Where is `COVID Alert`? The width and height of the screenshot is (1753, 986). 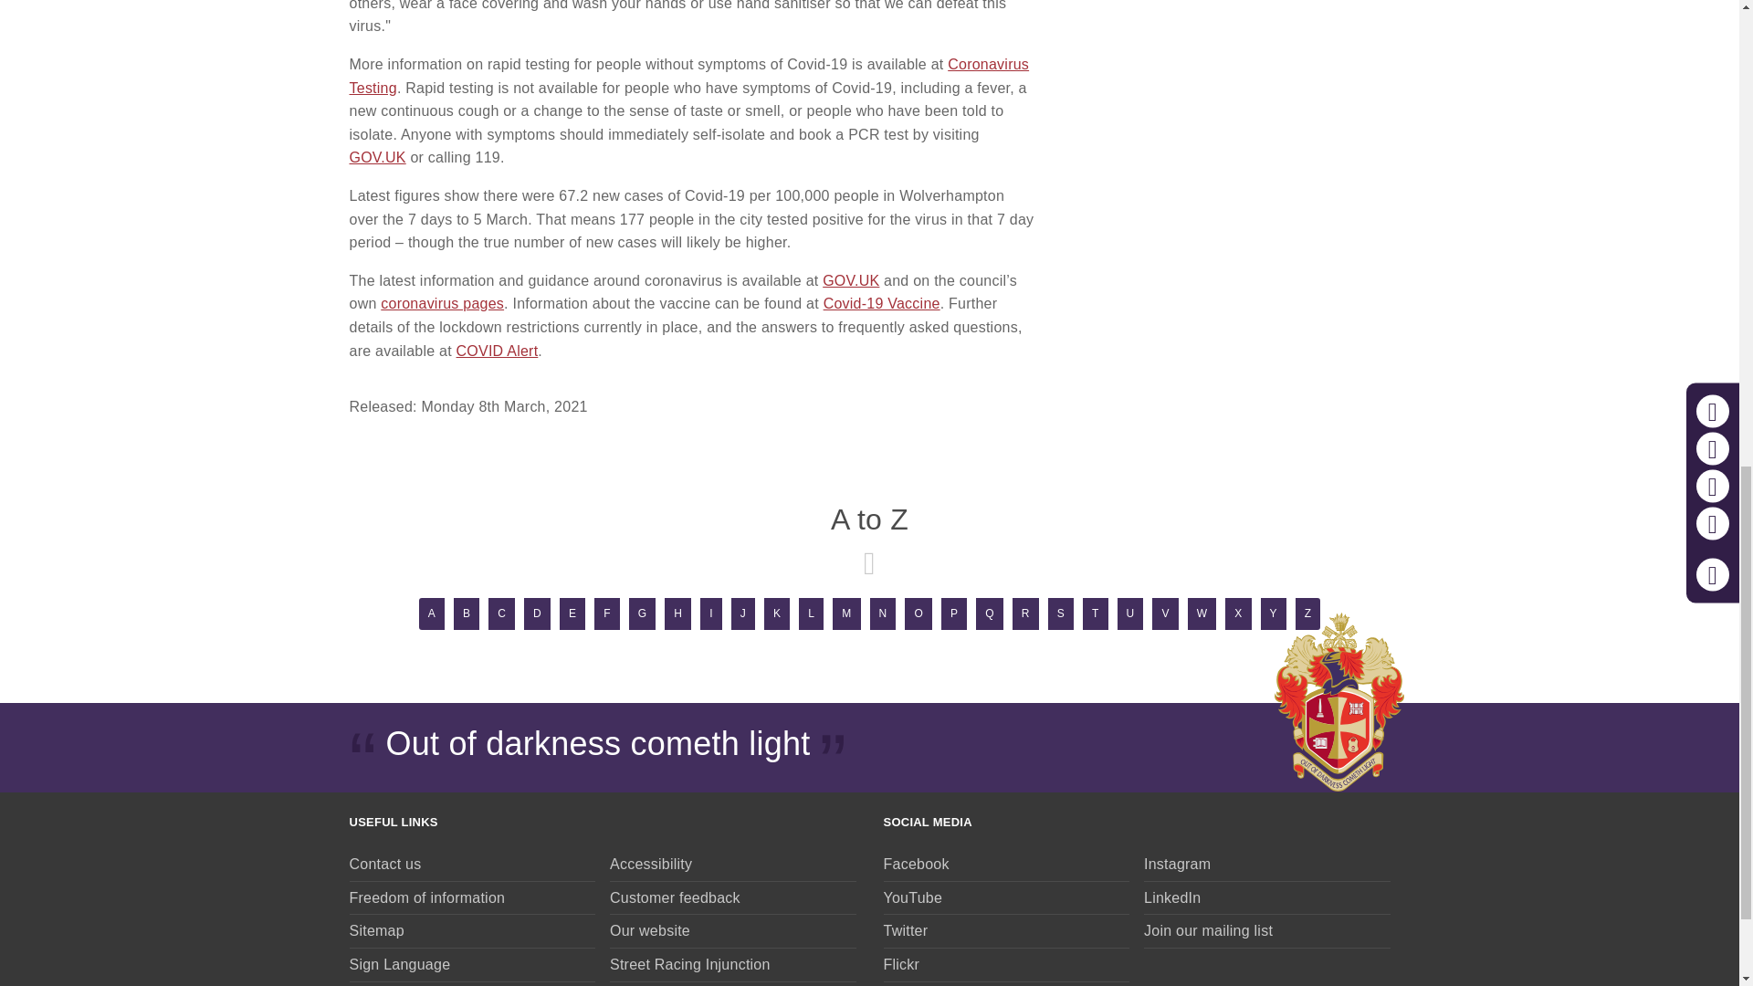
COVID Alert is located at coordinates (497, 351).